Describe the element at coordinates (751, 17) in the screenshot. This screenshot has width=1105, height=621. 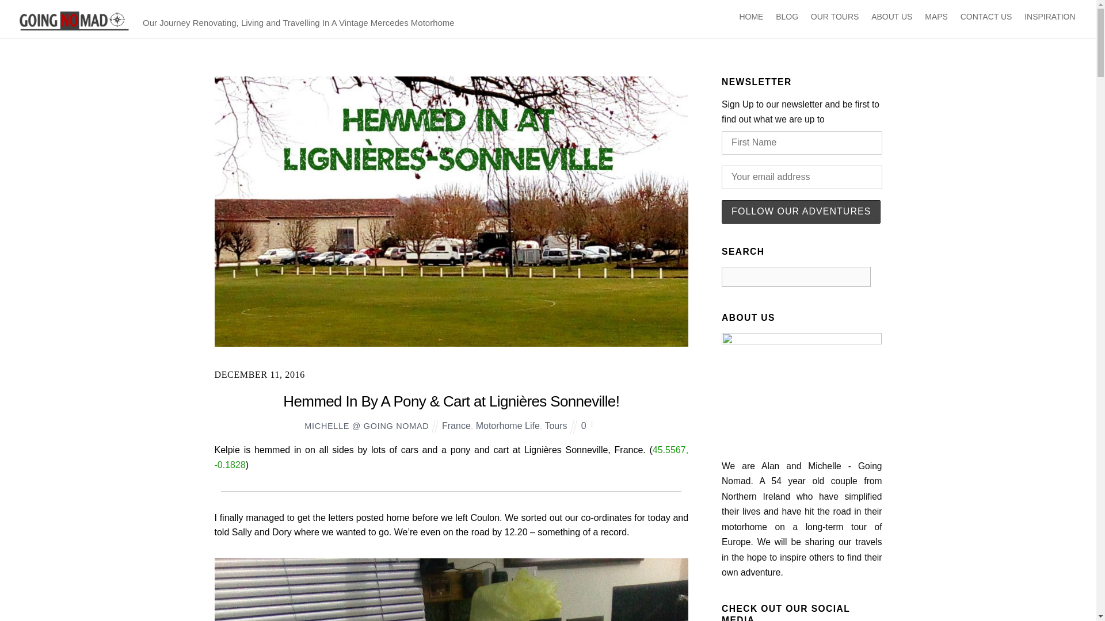
I see `HOME` at that location.